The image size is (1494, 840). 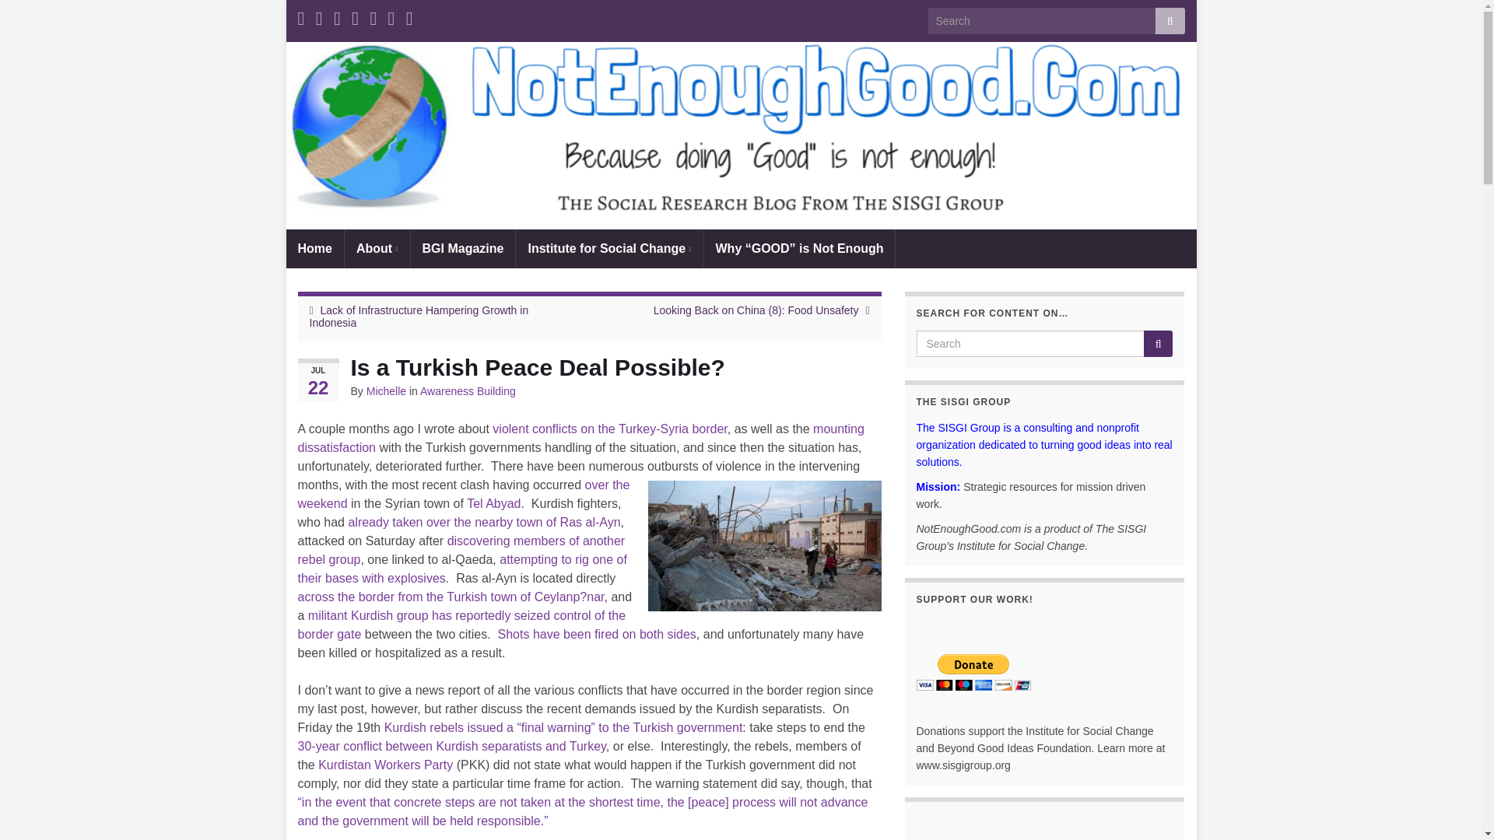 What do you see at coordinates (463, 248) in the screenshot?
I see `BGI Magazine` at bounding box center [463, 248].